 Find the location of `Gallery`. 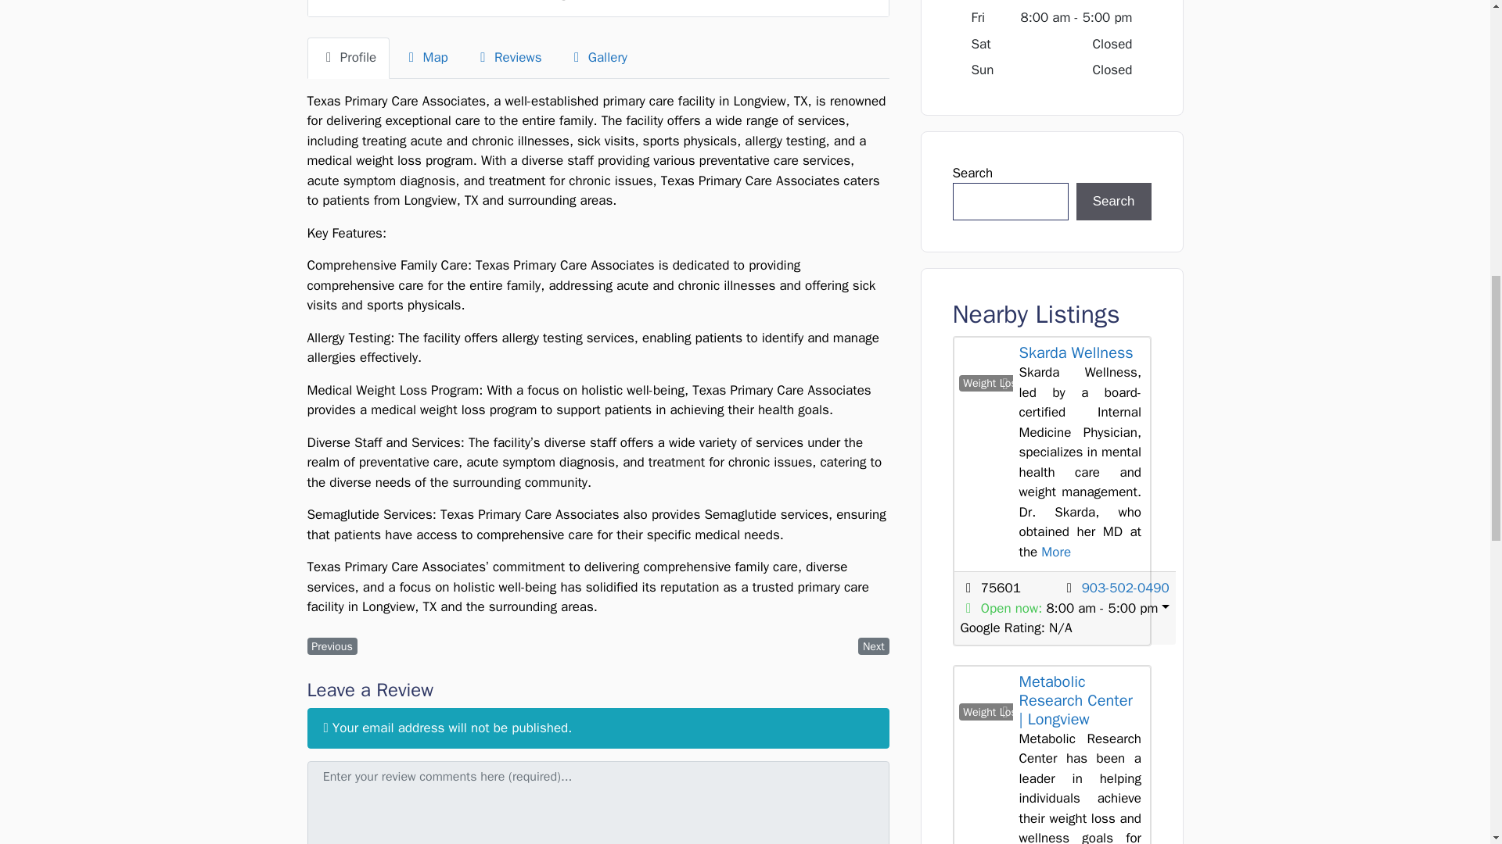

Gallery is located at coordinates (598, 58).